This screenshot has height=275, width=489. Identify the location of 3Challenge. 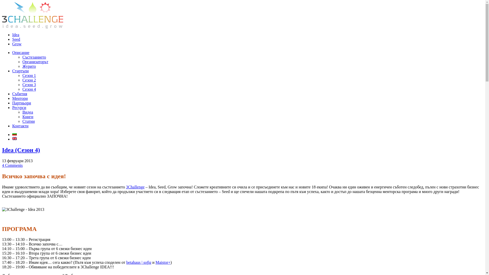
(33, 27).